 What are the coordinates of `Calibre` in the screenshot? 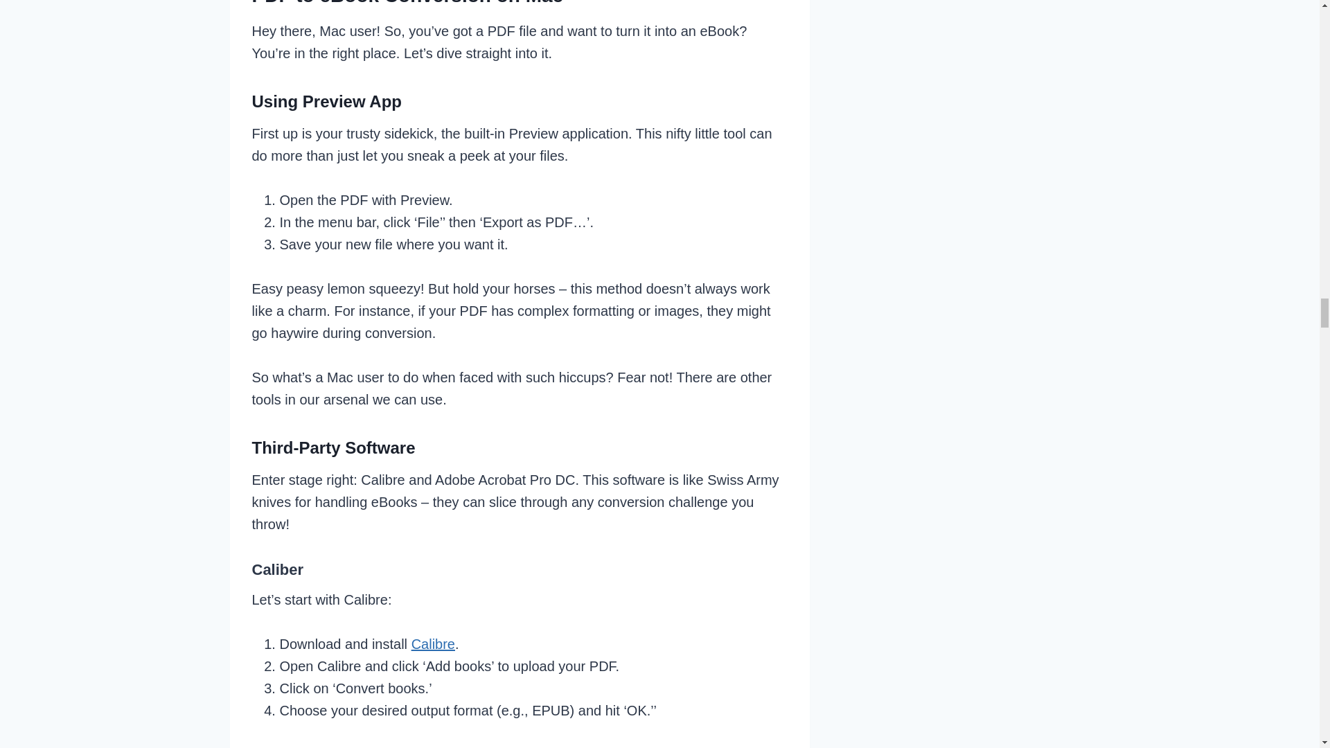 It's located at (432, 644).